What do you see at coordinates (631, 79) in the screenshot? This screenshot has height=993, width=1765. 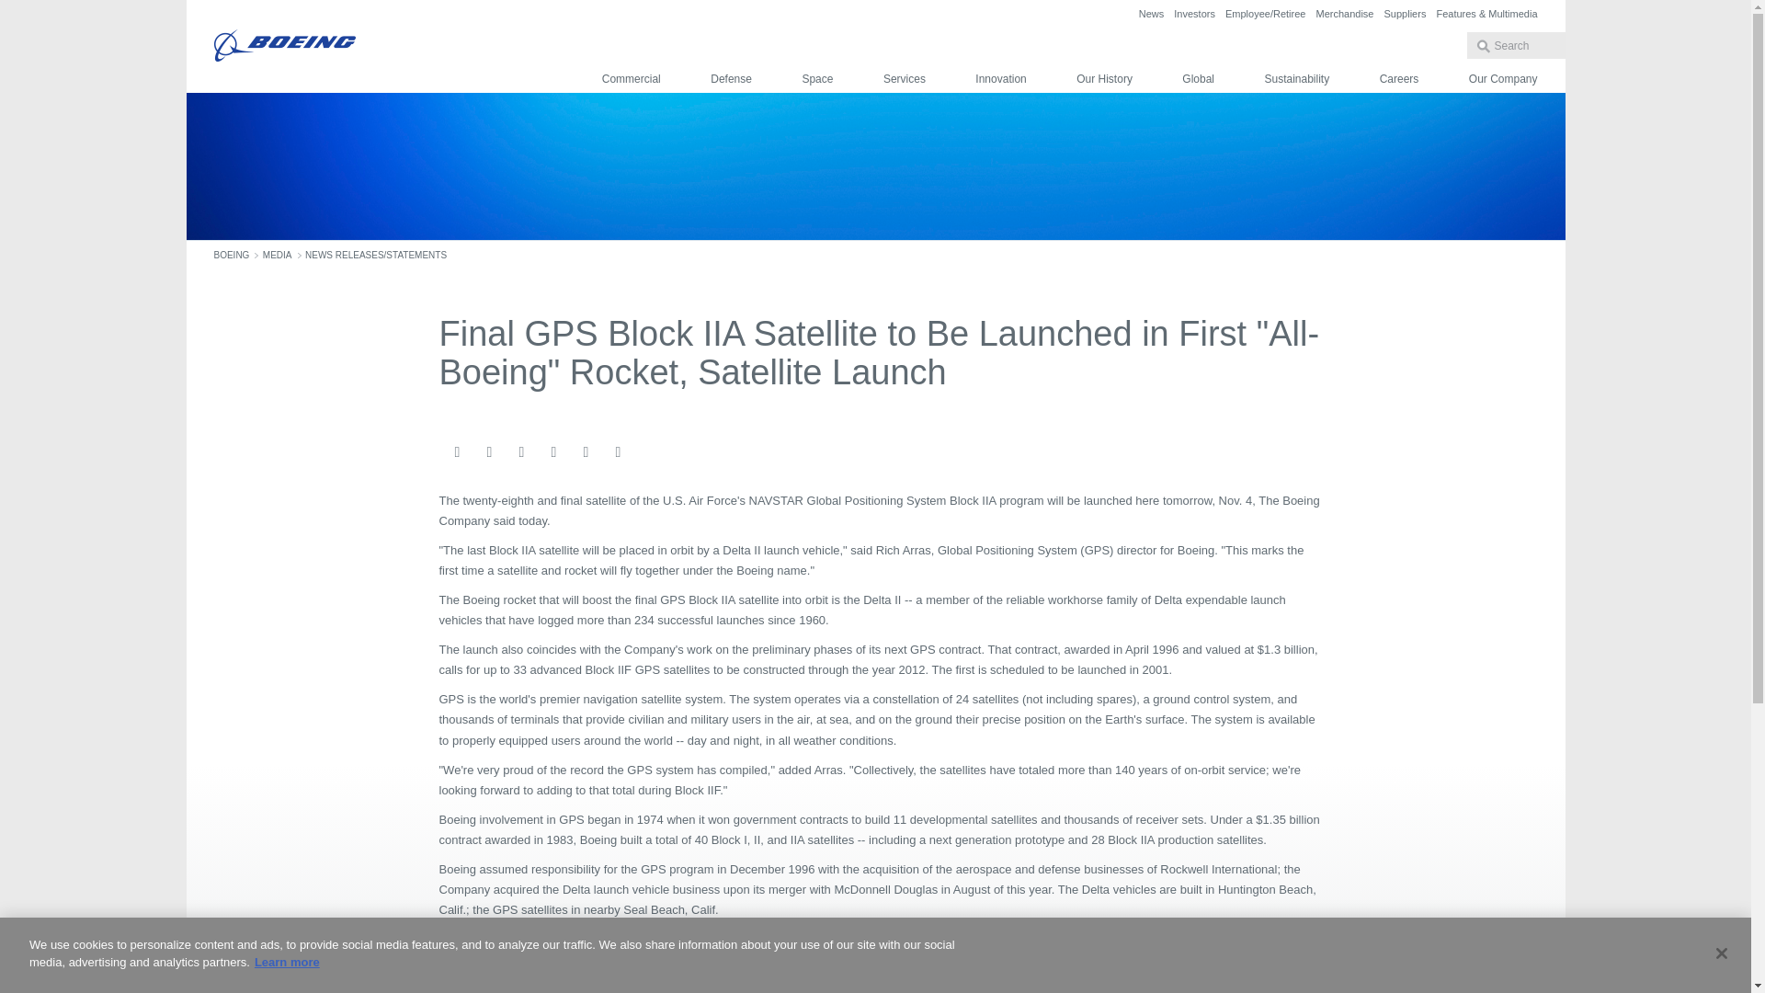 I see `Commercial` at bounding box center [631, 79].